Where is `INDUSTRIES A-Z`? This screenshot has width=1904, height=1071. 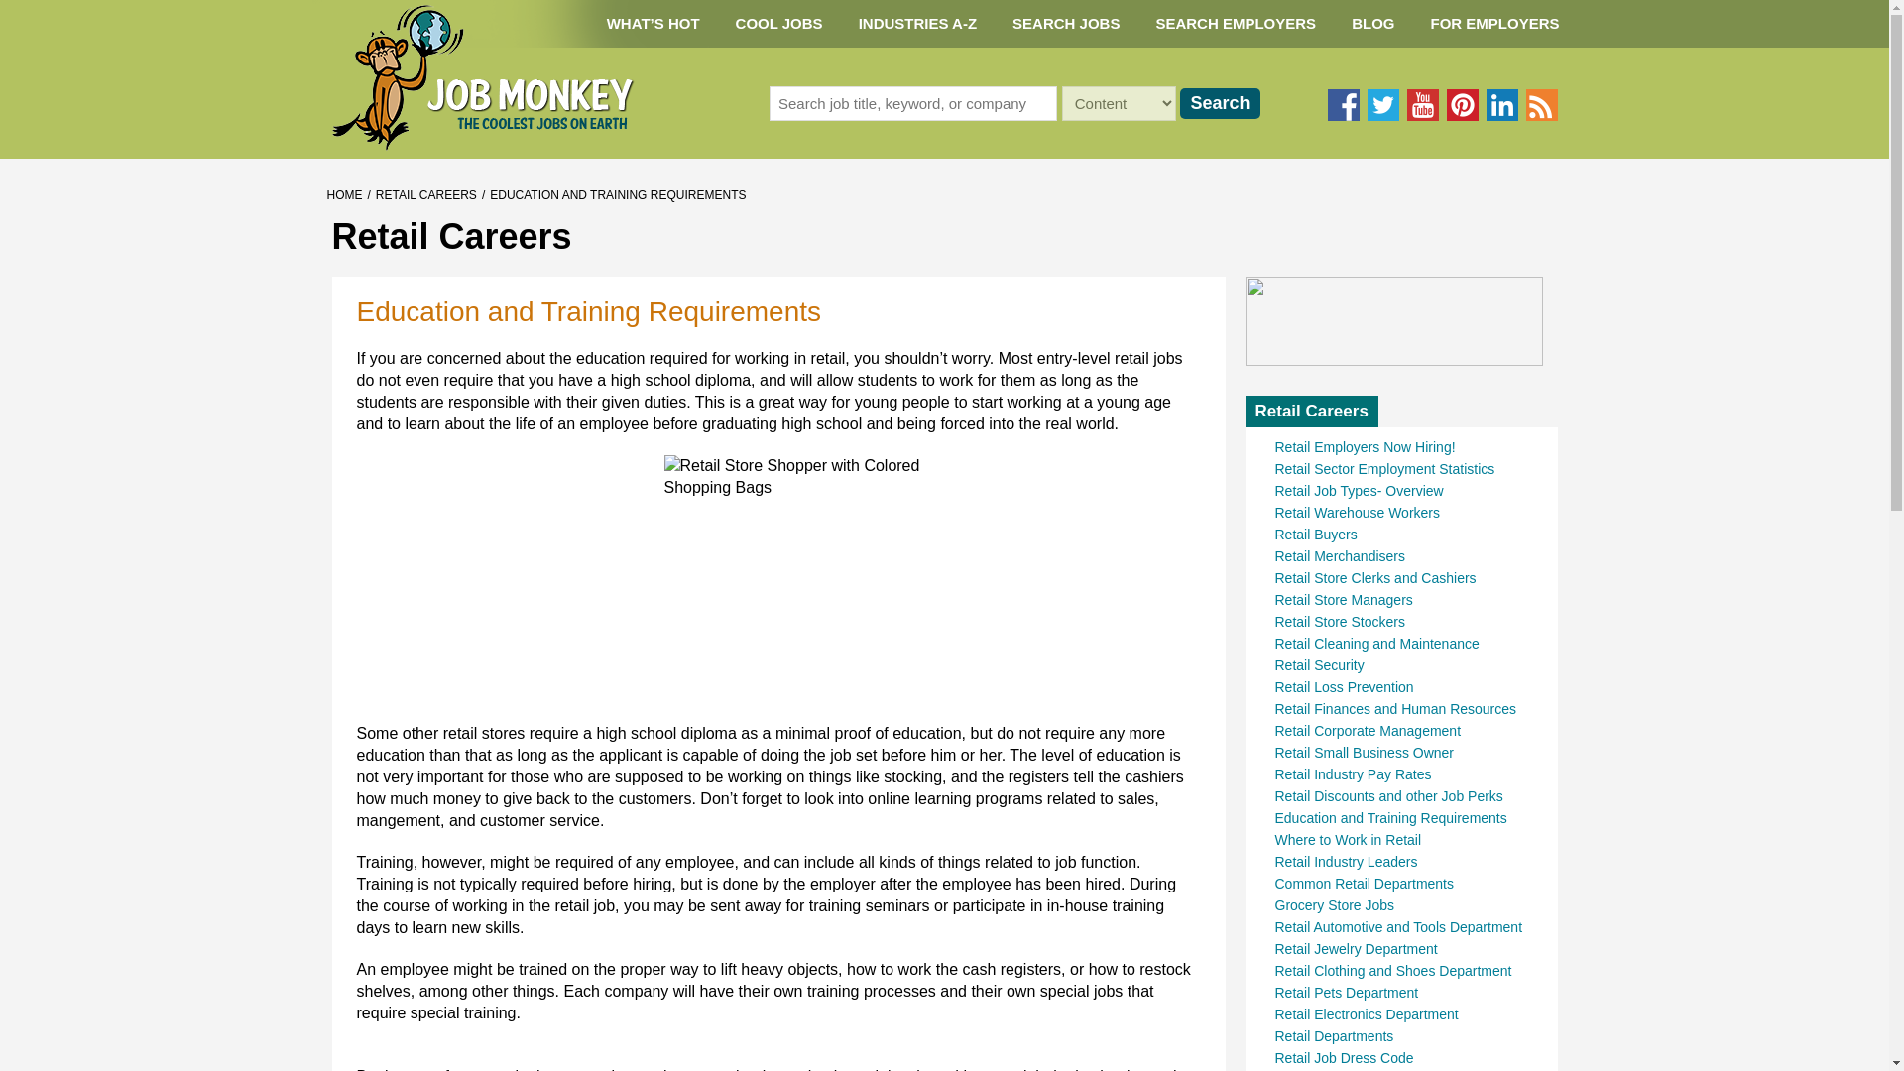
INDUSTRIES A-Z is located at coordinates (917, 24).